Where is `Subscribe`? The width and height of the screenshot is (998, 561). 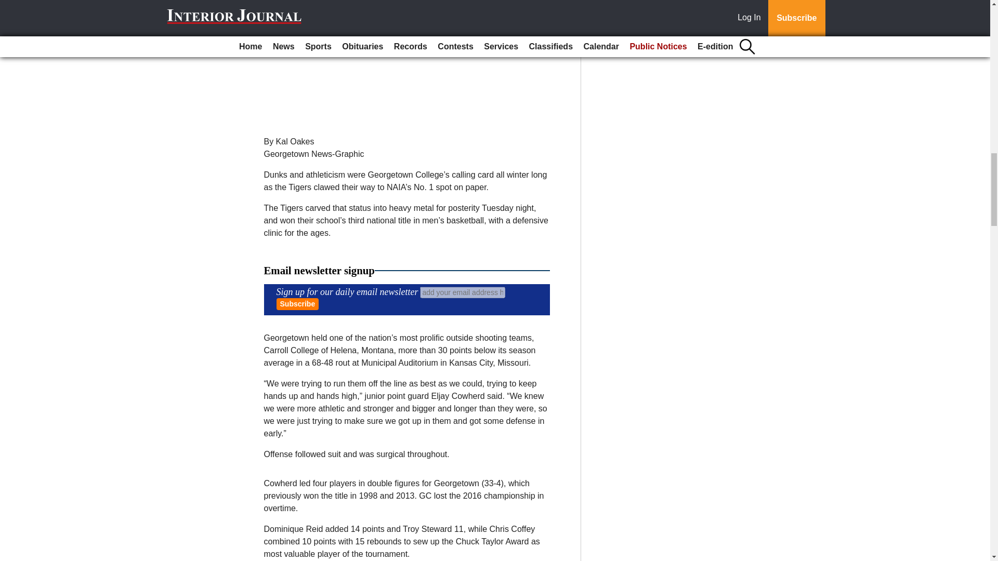 Subscribe is located at coordinates (297, 304).